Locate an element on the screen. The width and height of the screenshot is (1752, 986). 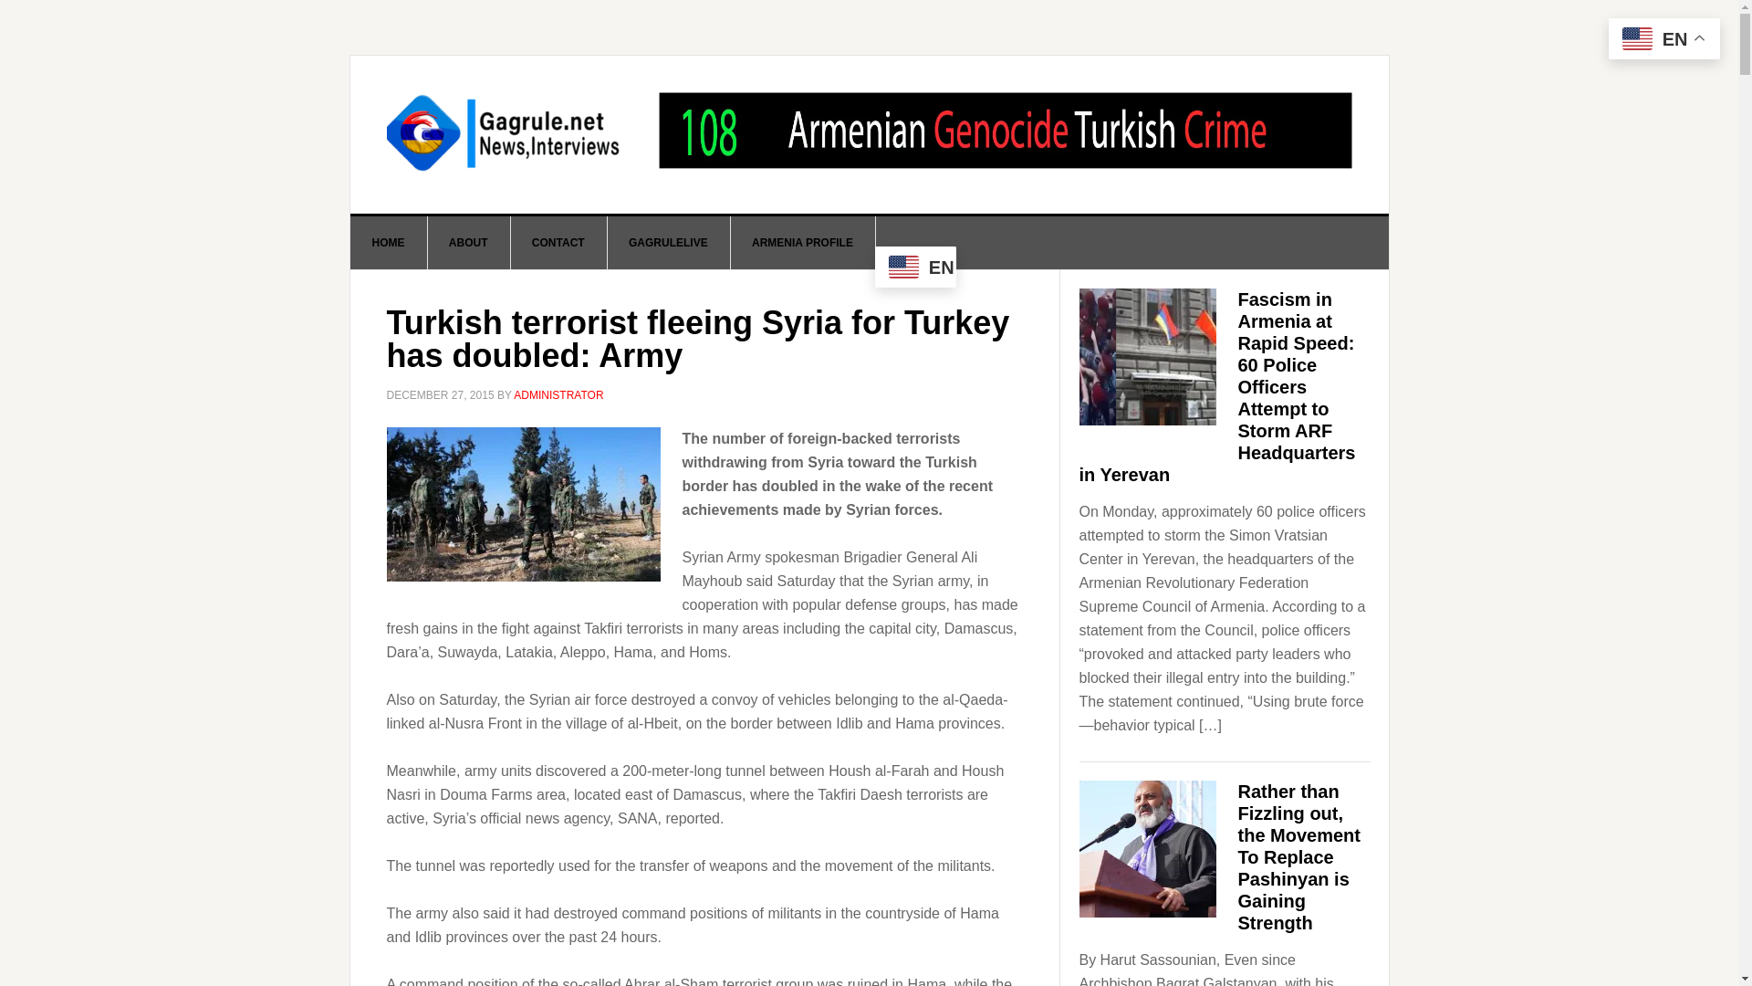
ABOUT is located at coordinates (469, 242).